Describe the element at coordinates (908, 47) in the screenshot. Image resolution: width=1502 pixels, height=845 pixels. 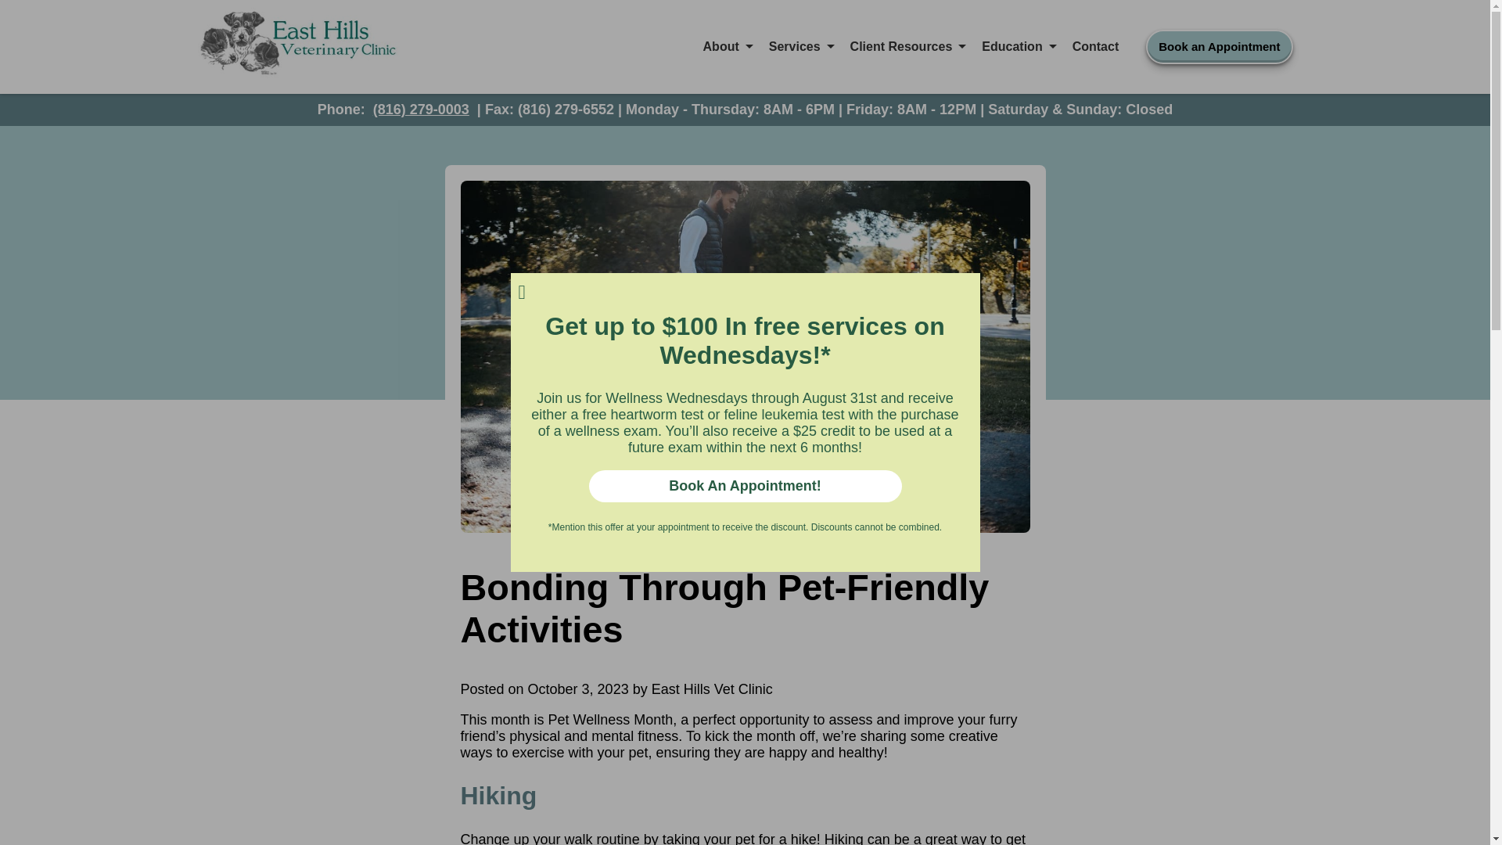
I see `Client Resources` at that location.